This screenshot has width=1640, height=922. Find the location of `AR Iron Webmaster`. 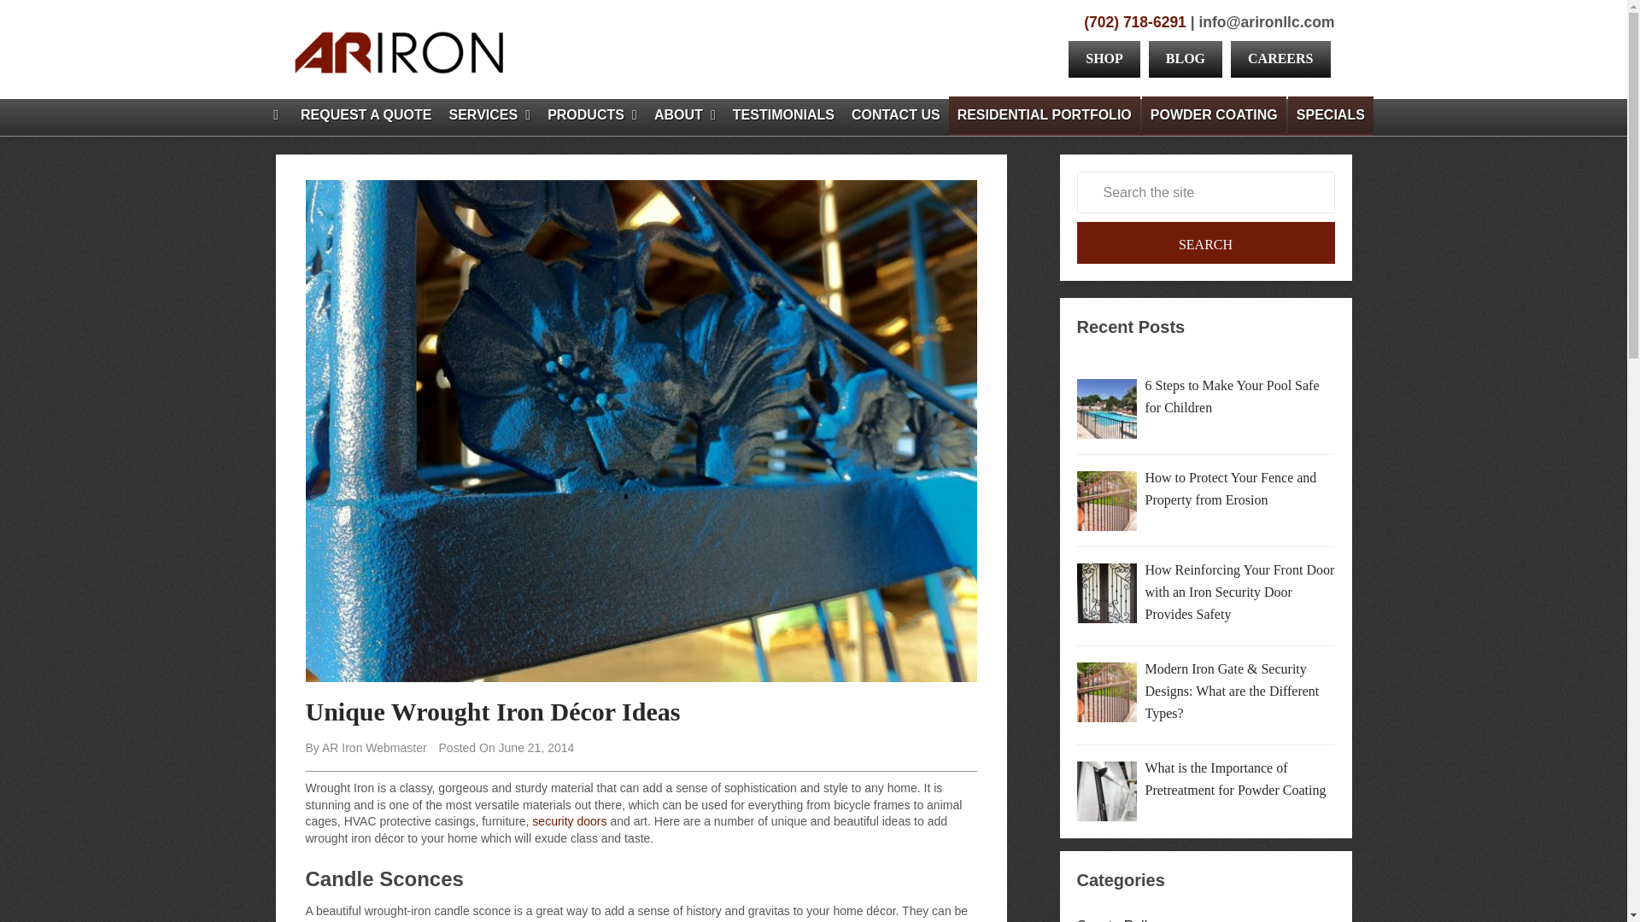

AR Iron Webmaster is located at coordinates (374, 748).